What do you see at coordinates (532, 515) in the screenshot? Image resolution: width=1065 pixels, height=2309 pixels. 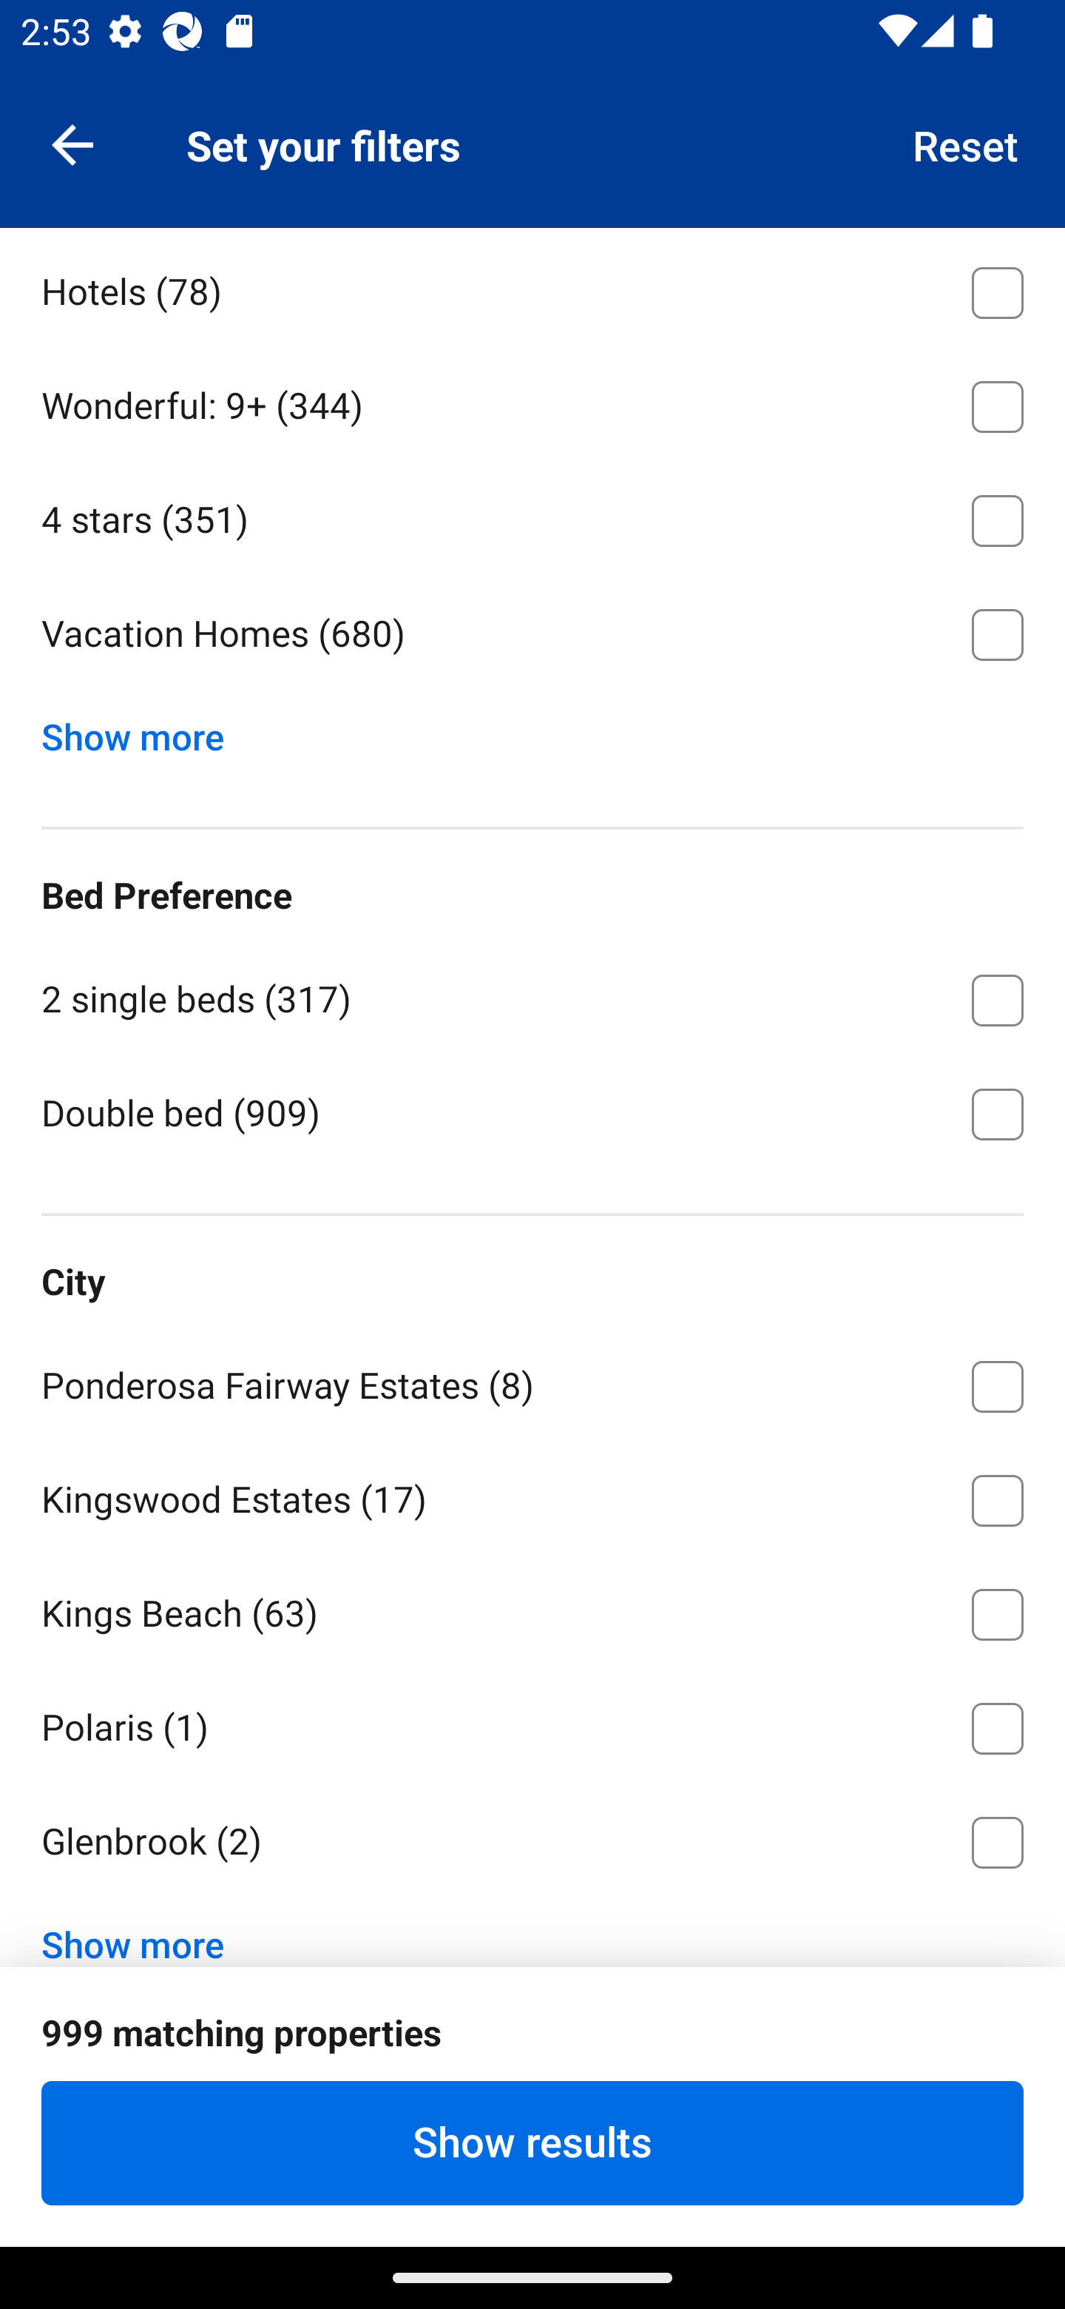 I see `4 stars ⁦(351)` at bounding box center [532, 515].